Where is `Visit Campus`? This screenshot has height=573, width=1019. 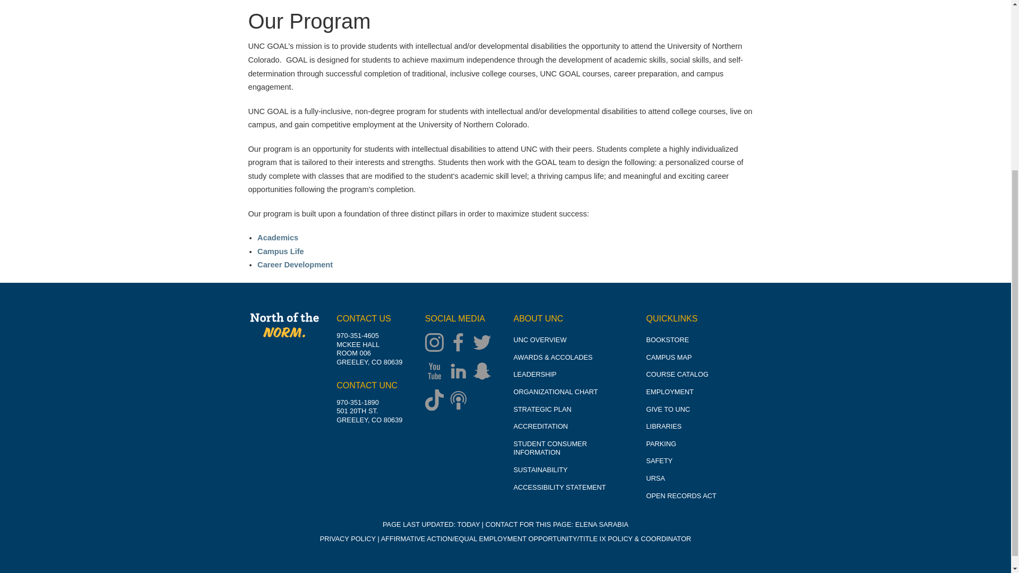
Visit Campus is located at coordinates (293, 79).